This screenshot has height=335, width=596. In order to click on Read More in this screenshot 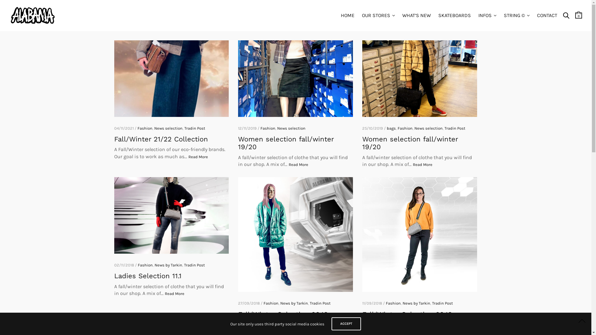, I will do `click(174, 294)`.